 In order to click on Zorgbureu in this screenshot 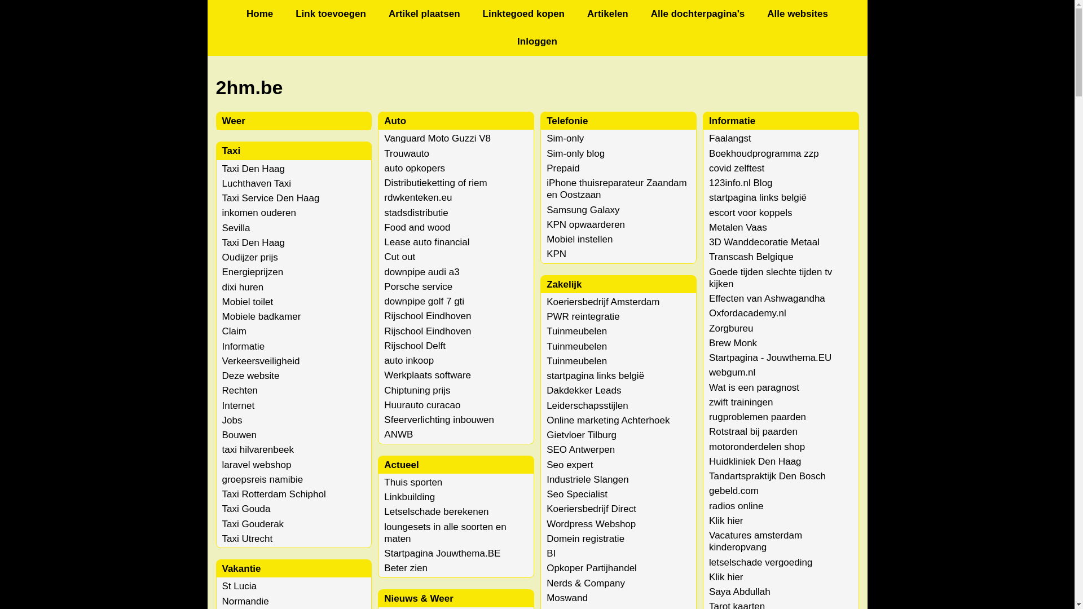, I will do `click(731, 328)`.